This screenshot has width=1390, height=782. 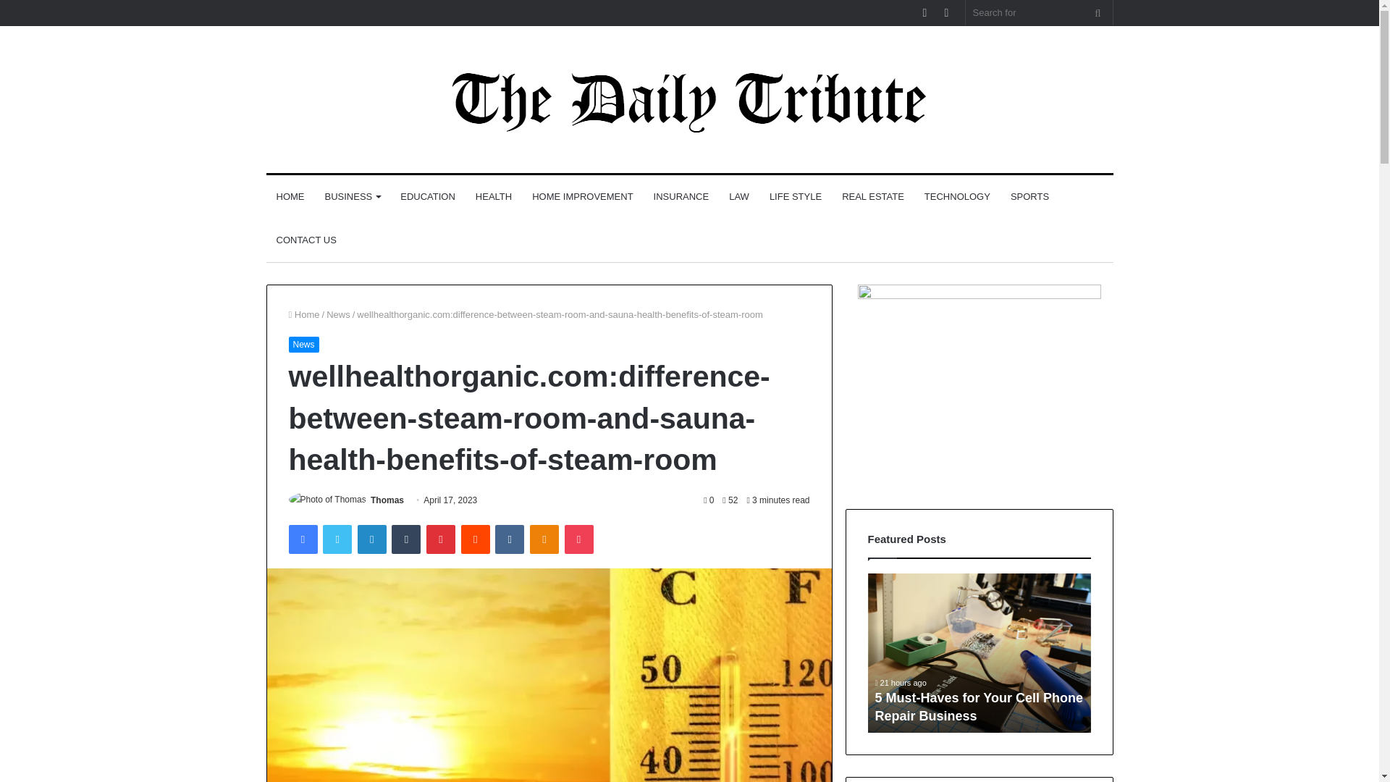 What do you see at coordinates (509, 539) in the screenshot?
I see `VKontakte` at bounding box center [509, 539].